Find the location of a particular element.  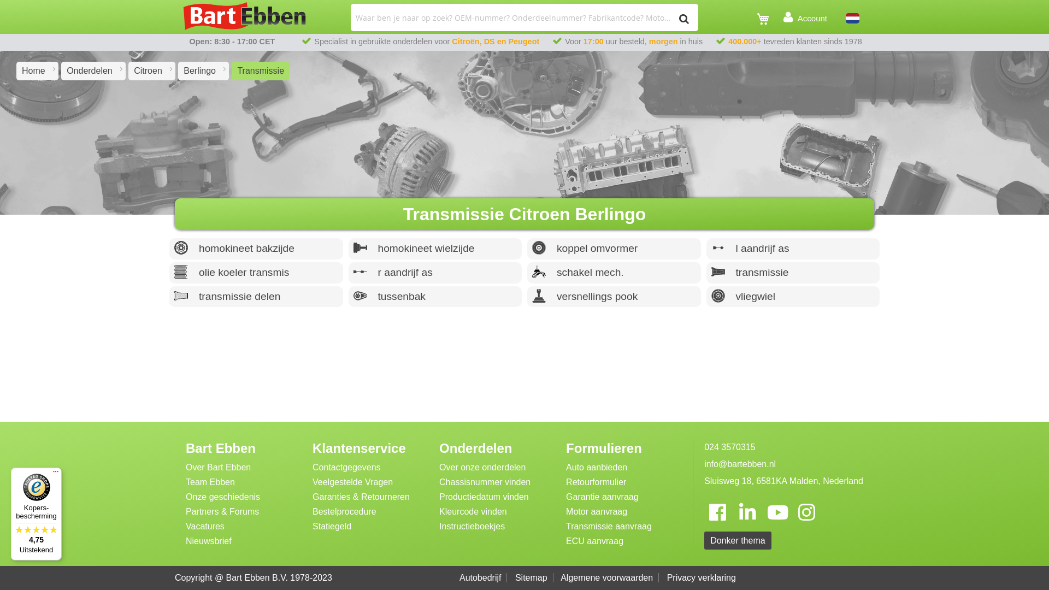

delete is located at coordinates (360, 272).